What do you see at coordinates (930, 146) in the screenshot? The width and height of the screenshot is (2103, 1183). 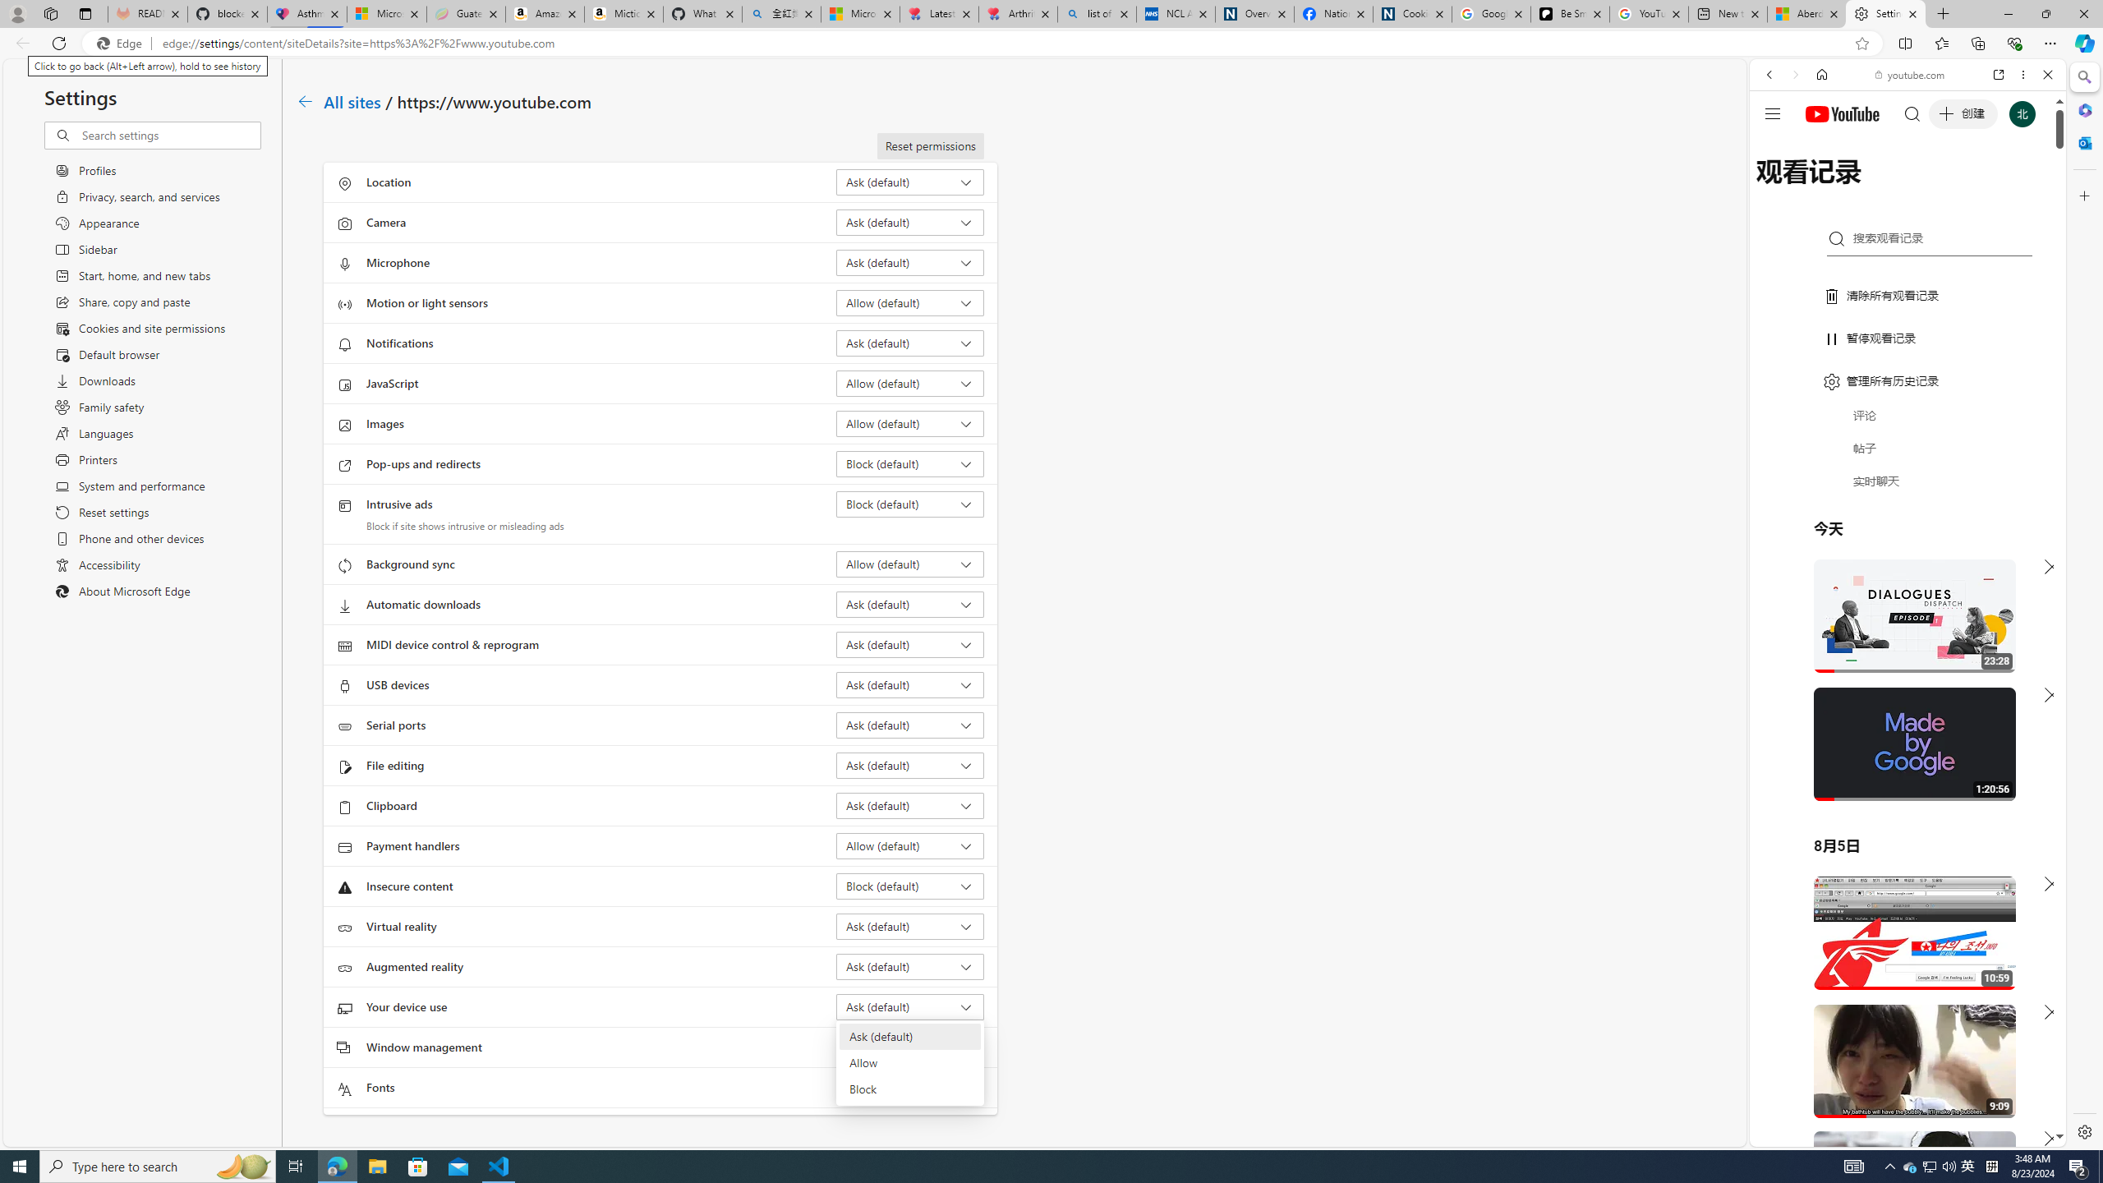 I see `Reset permissions` at bounding box center [930, 146].